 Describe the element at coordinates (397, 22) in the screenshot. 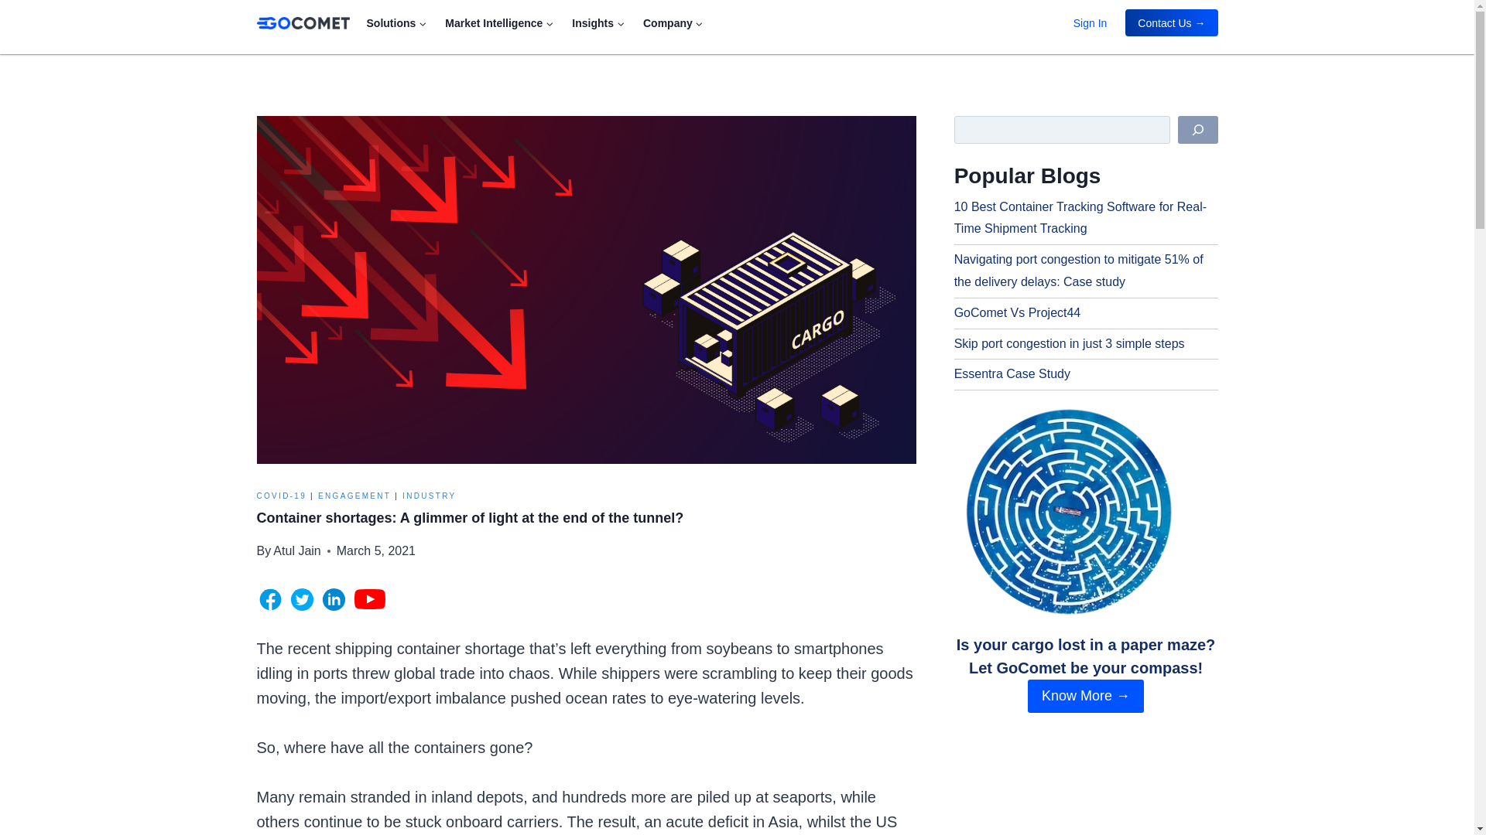

I see `Solutions` at that location.